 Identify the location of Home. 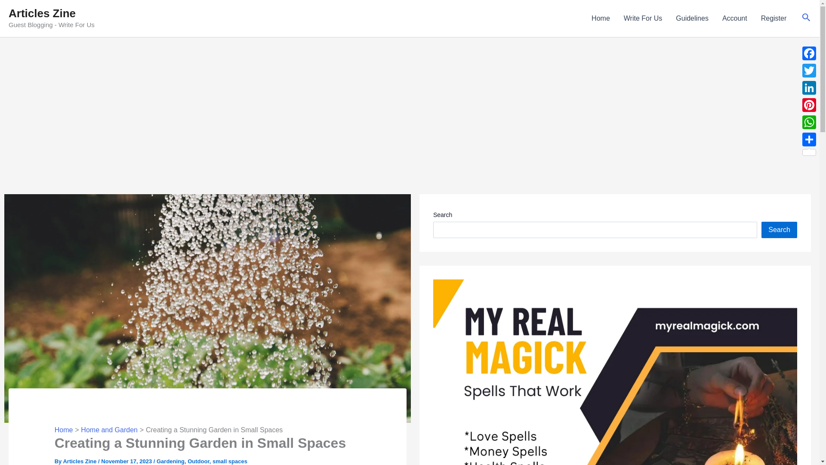
(64, 430).